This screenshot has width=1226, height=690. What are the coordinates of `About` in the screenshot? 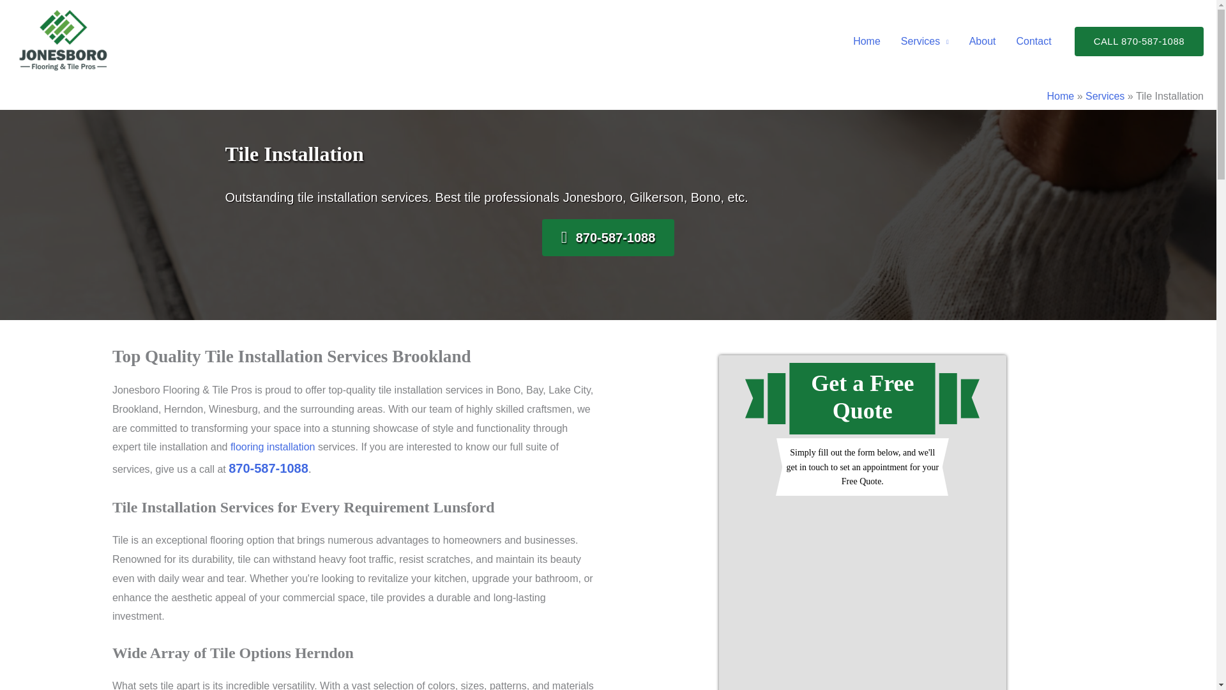 It's located at (982, 42).